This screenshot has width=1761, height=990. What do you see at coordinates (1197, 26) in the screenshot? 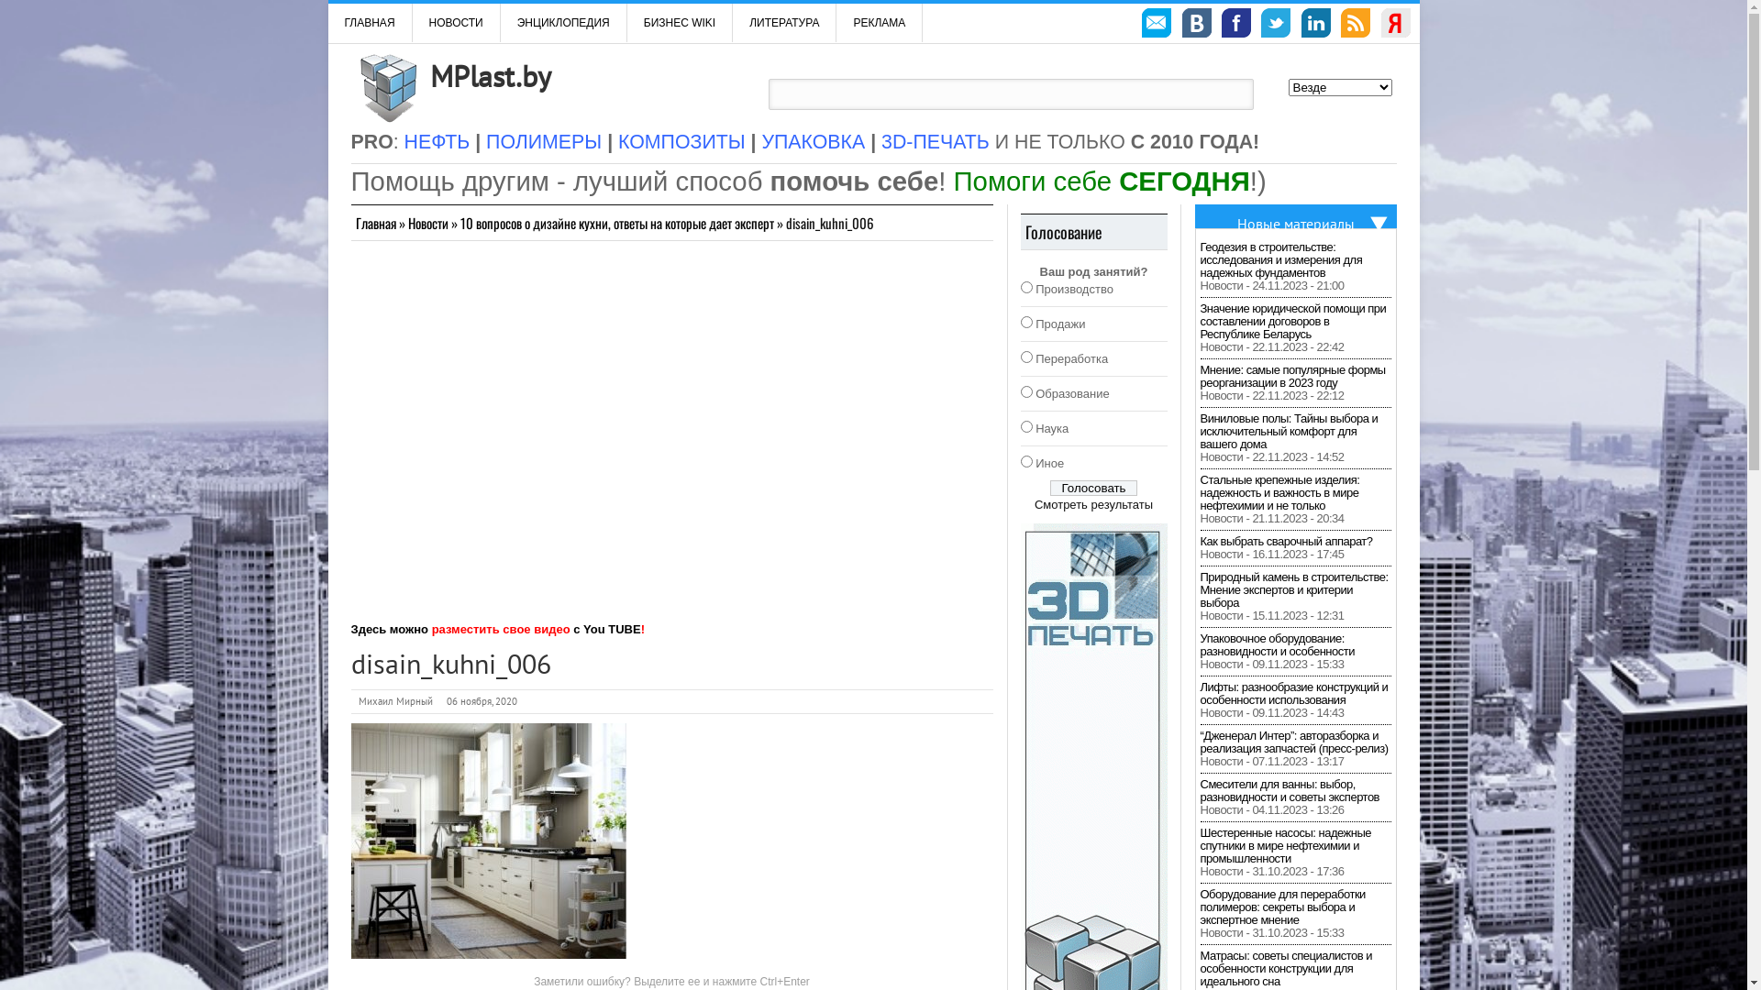
I see `VKontakte Mplast.by` at bounding box center [1197, 26].